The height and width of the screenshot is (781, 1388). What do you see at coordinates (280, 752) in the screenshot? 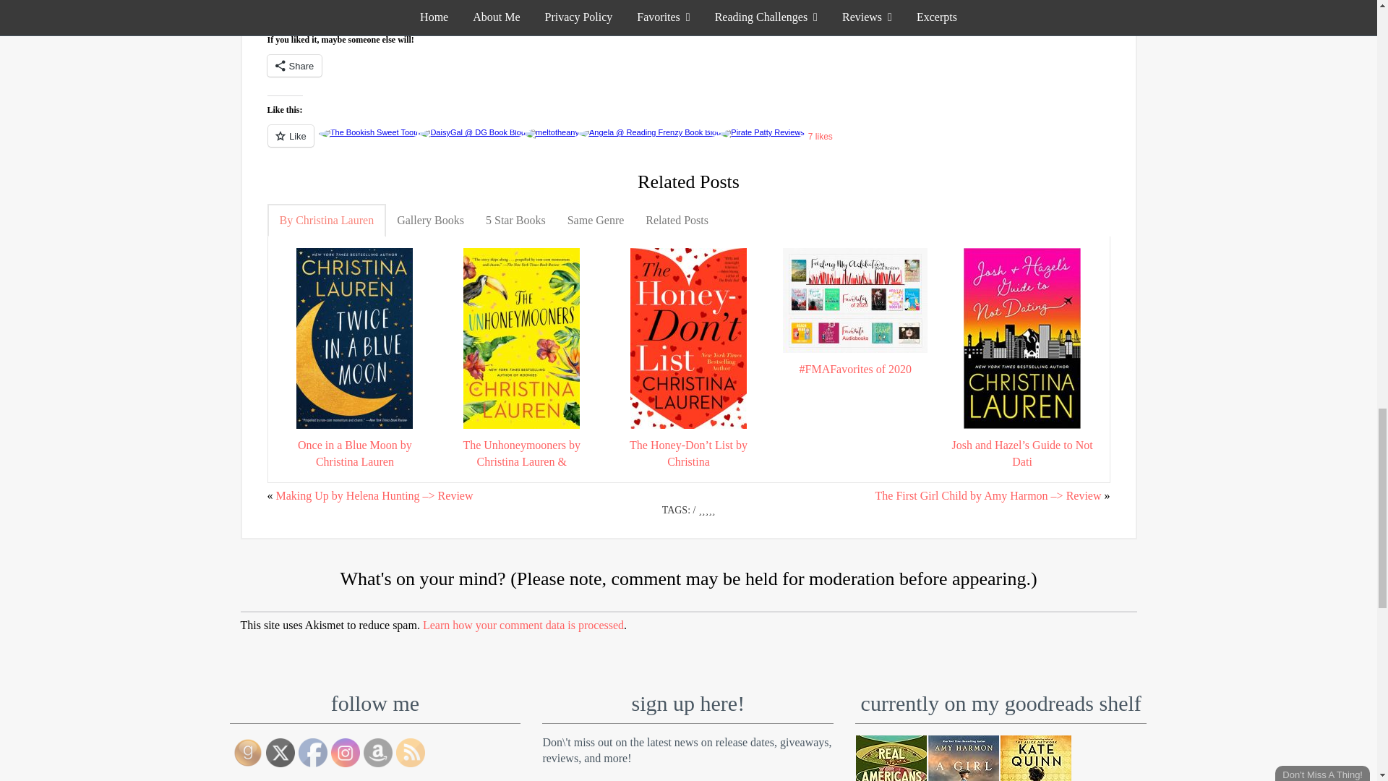
I see `Twitter` at bounding box center [280, 752].